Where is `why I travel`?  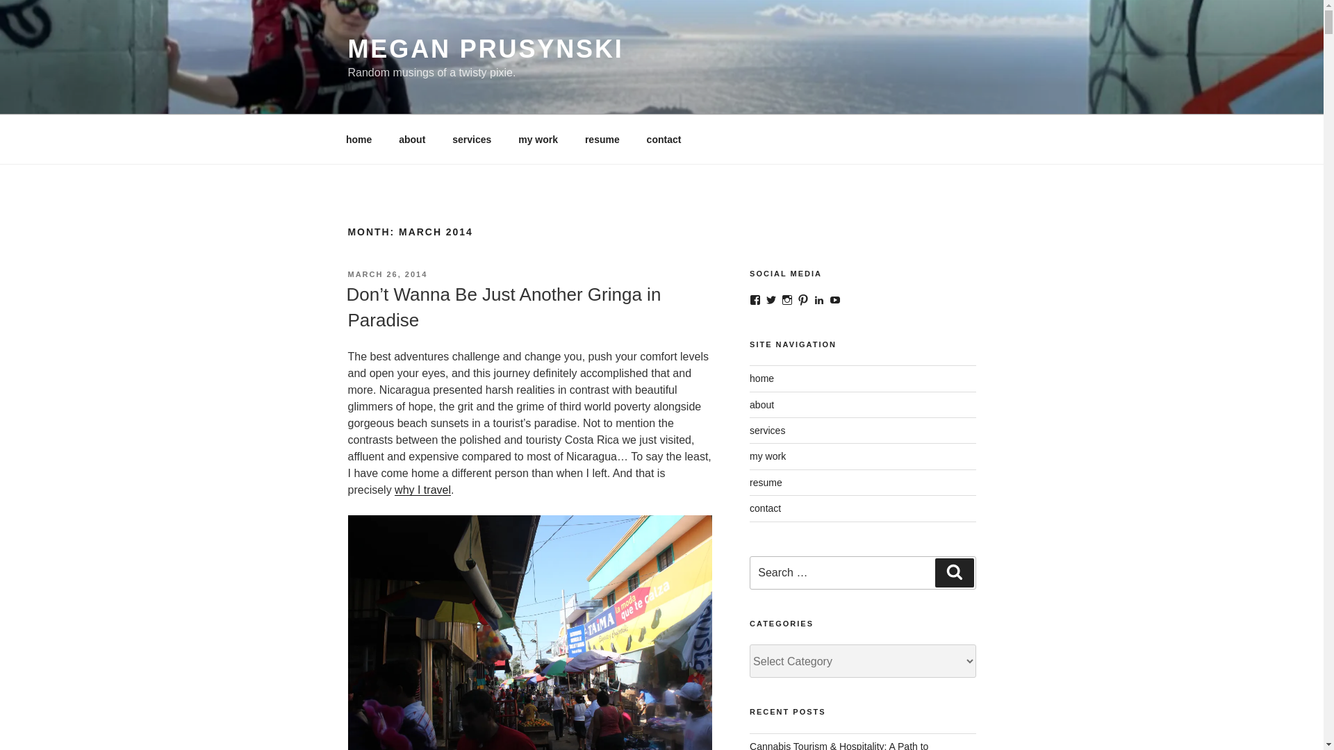 why I travel is located at coordinates (422, 489).